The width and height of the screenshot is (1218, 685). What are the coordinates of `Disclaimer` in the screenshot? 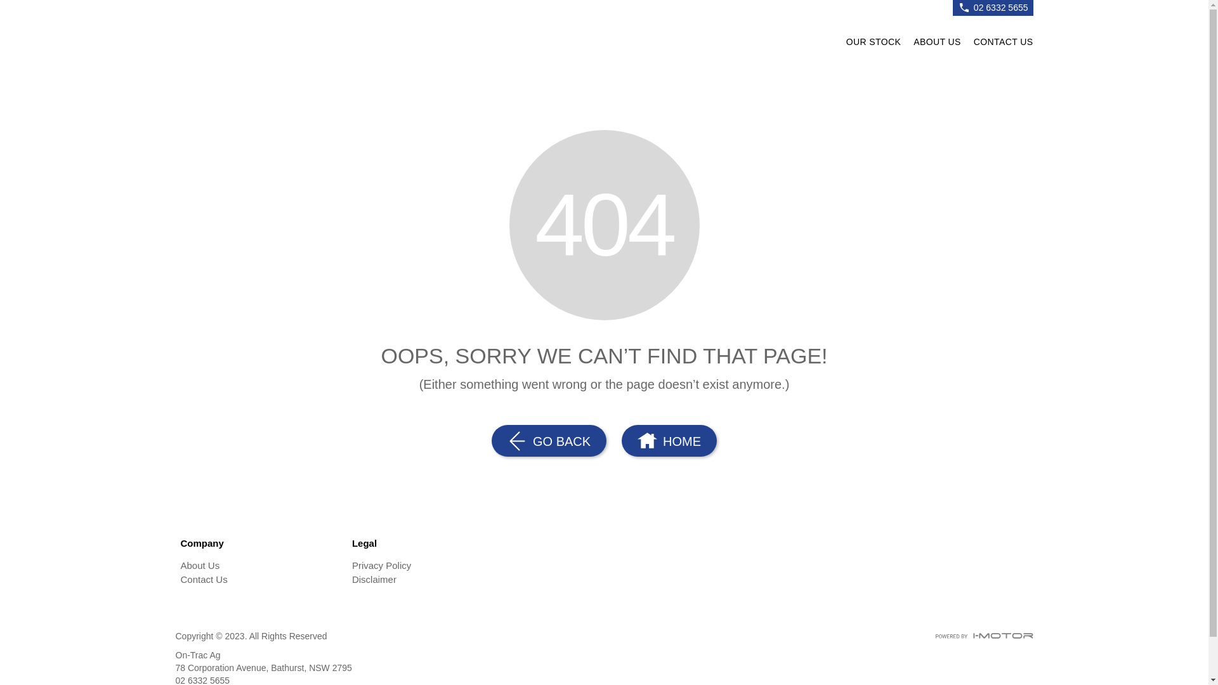 It's located at (433, 580).